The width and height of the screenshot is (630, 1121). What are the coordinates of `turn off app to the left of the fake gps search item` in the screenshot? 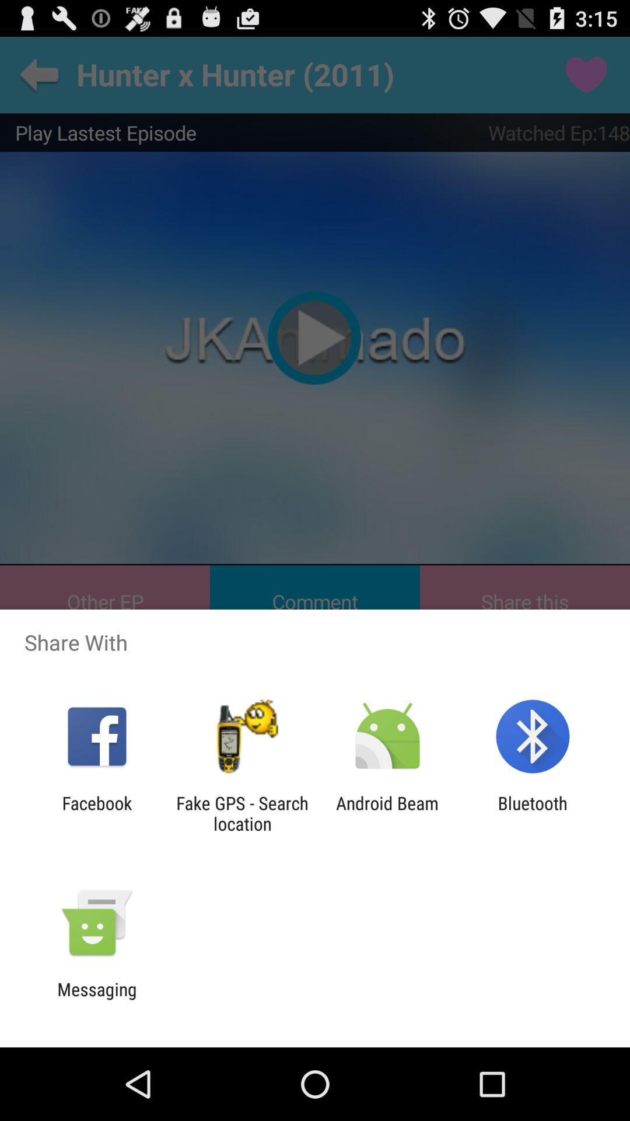 It's located at (97, 813).